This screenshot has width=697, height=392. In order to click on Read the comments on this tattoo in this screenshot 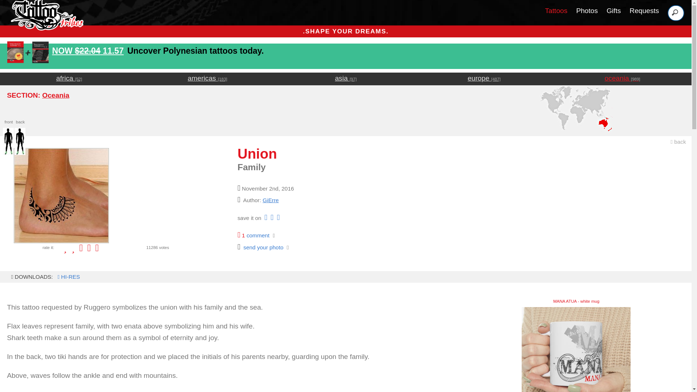, I will do `click(253, 235)`.